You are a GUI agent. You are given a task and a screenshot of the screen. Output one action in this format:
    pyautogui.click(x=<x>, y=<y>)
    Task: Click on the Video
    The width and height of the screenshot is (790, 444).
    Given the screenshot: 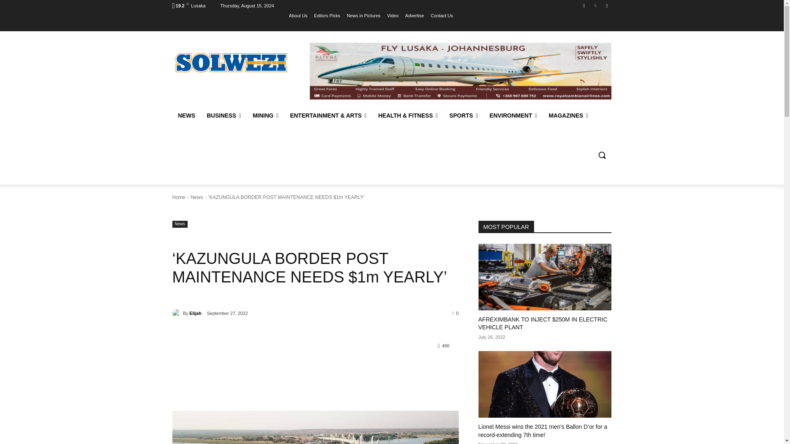 What is the action you would take?
    pyautogui.click(x=393, y=15)
    